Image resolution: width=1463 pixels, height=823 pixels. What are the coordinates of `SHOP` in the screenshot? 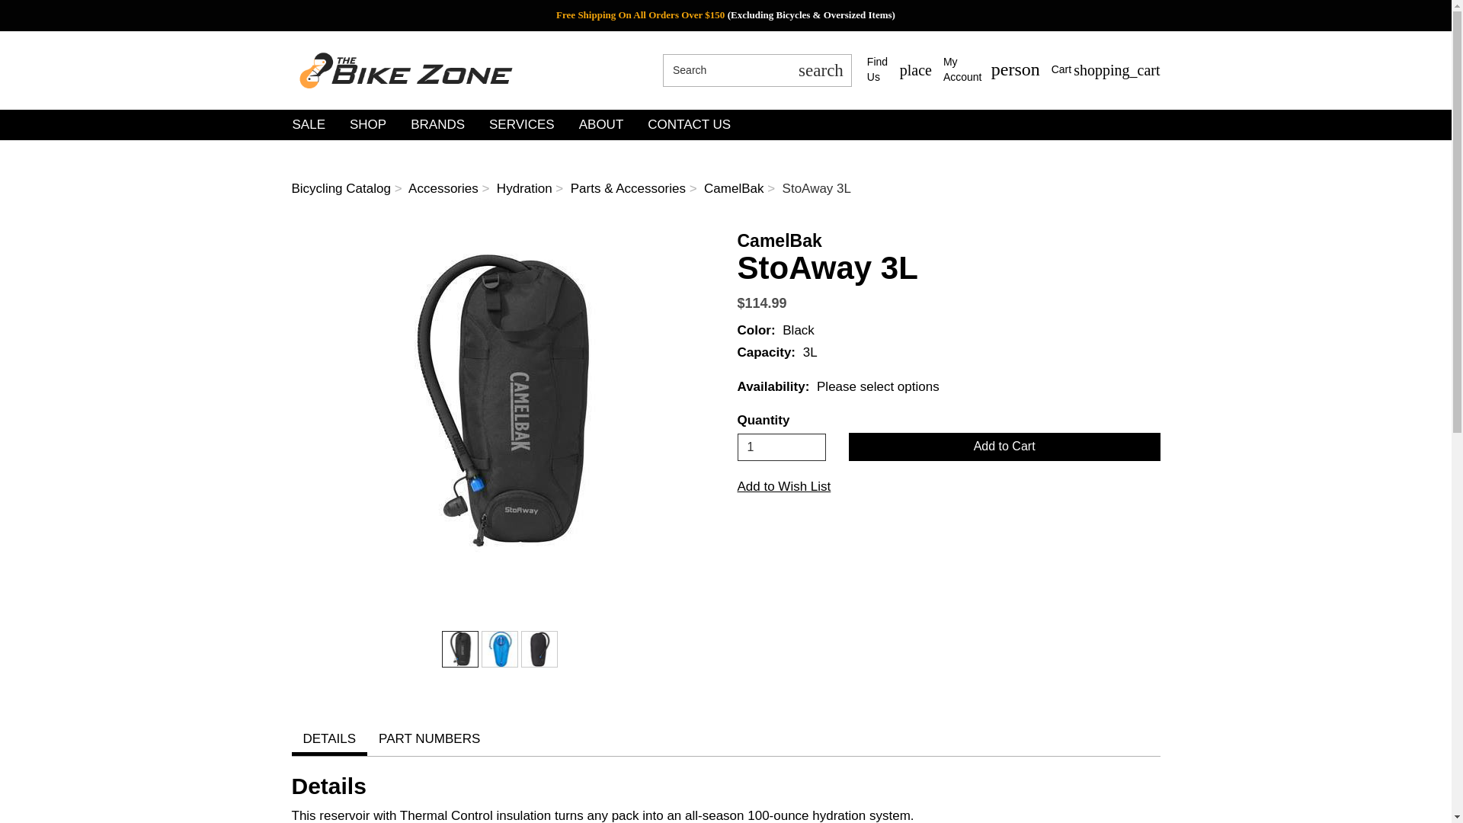 It's located at (992, 70).